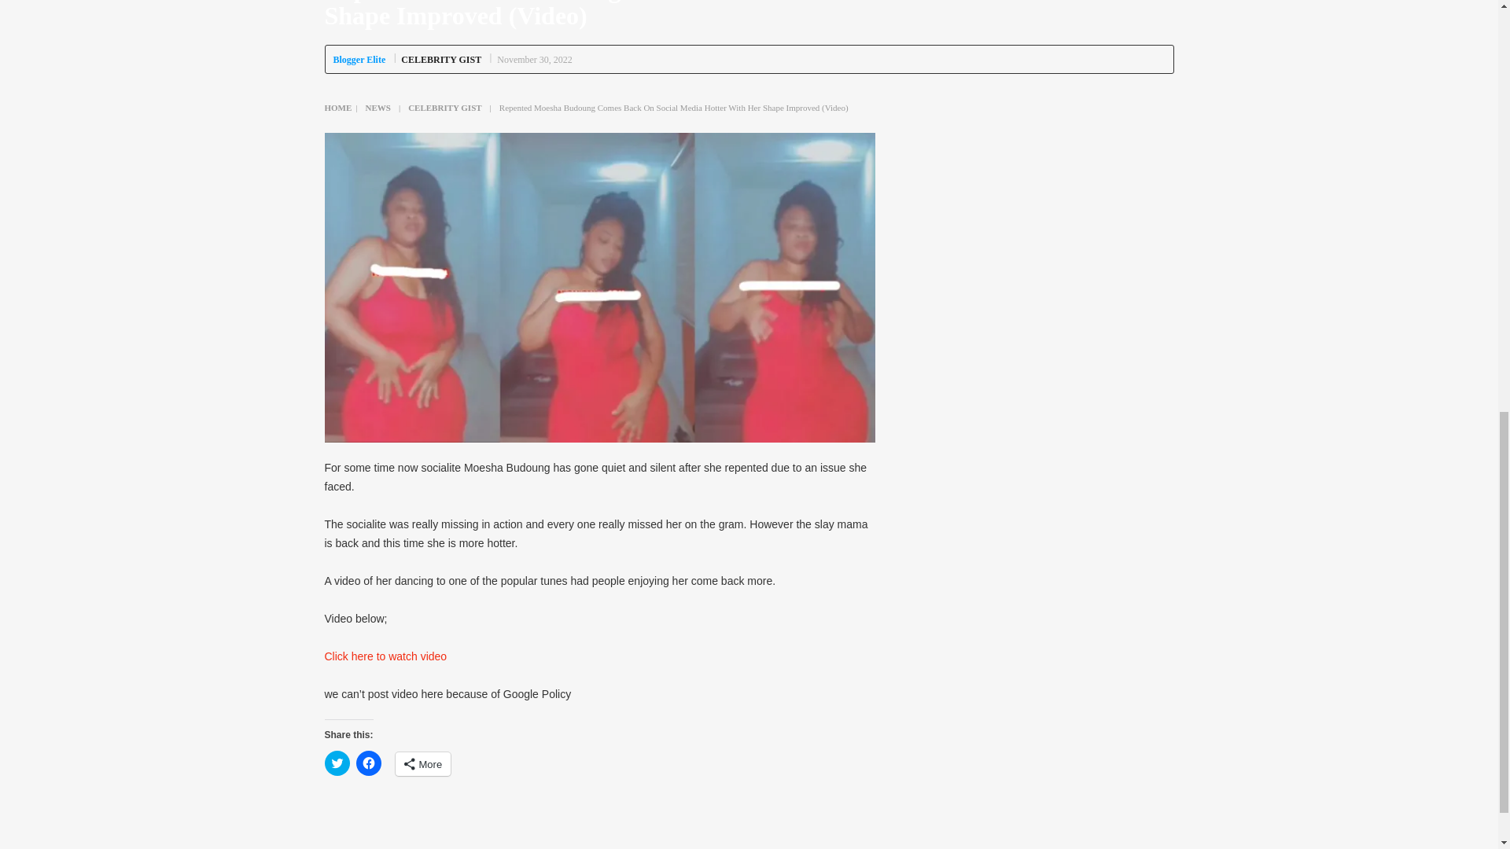  Describe the element at coordinates (338, 107) in the screenshot. I see `HOME` at that location.